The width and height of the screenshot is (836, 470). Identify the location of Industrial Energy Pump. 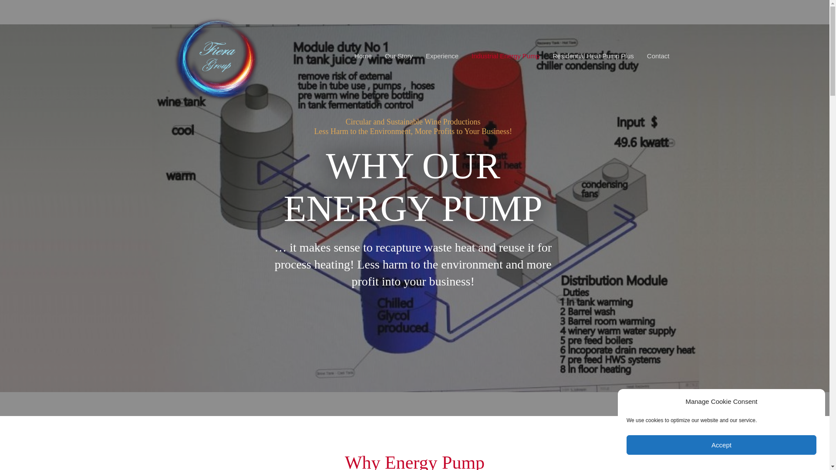
(506, 56).